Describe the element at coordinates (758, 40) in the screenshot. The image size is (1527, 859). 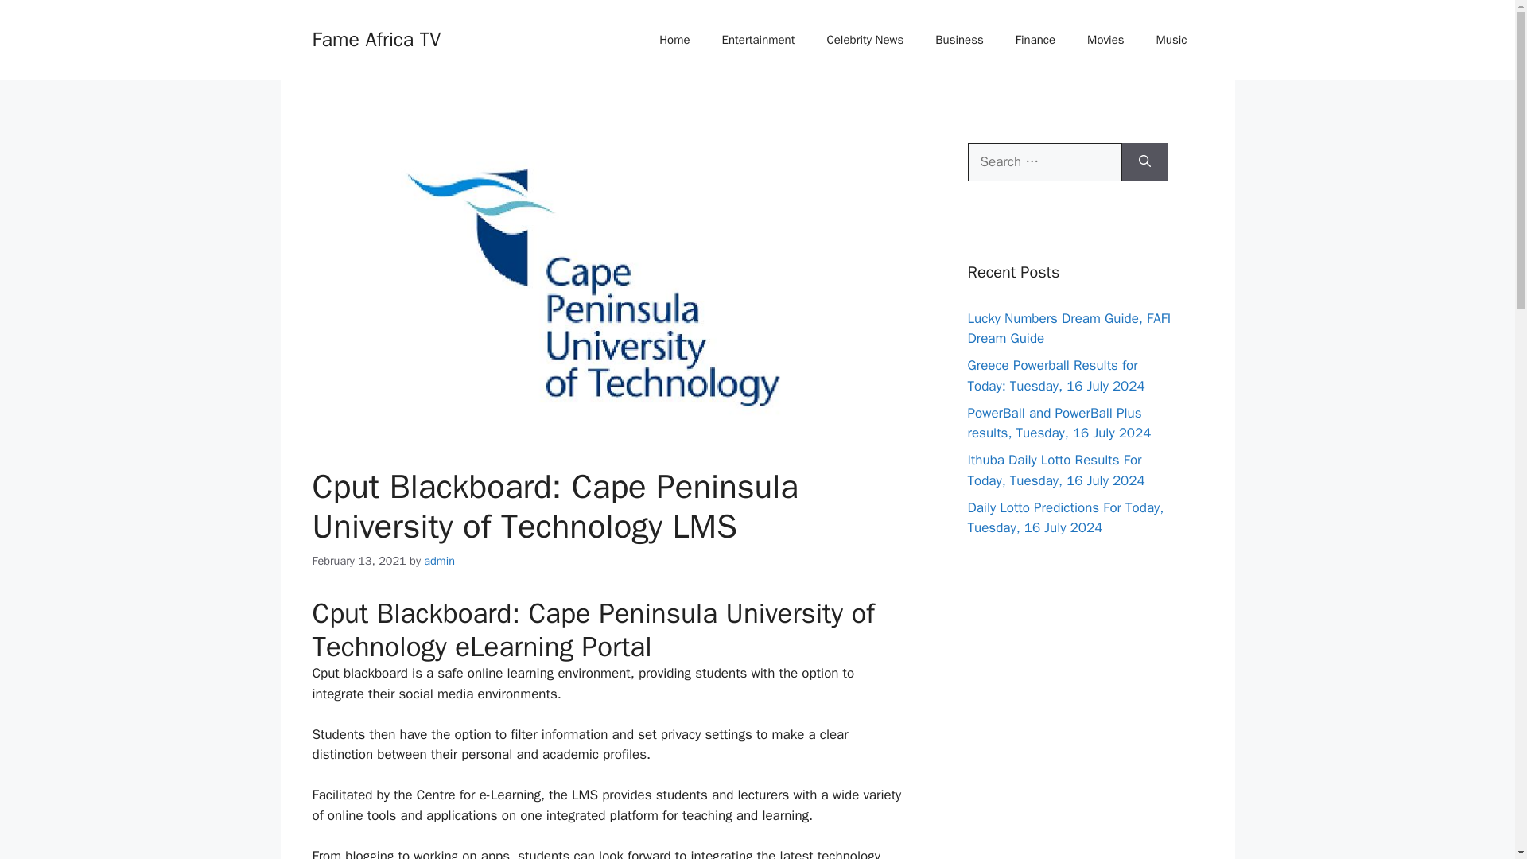
I see `Entertainment` at that location.